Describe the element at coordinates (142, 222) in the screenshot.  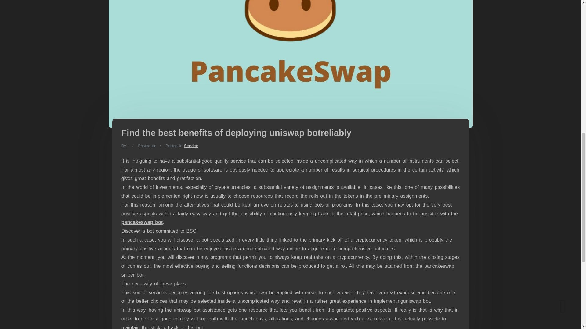
I see `pancakeswap bot` at that location.